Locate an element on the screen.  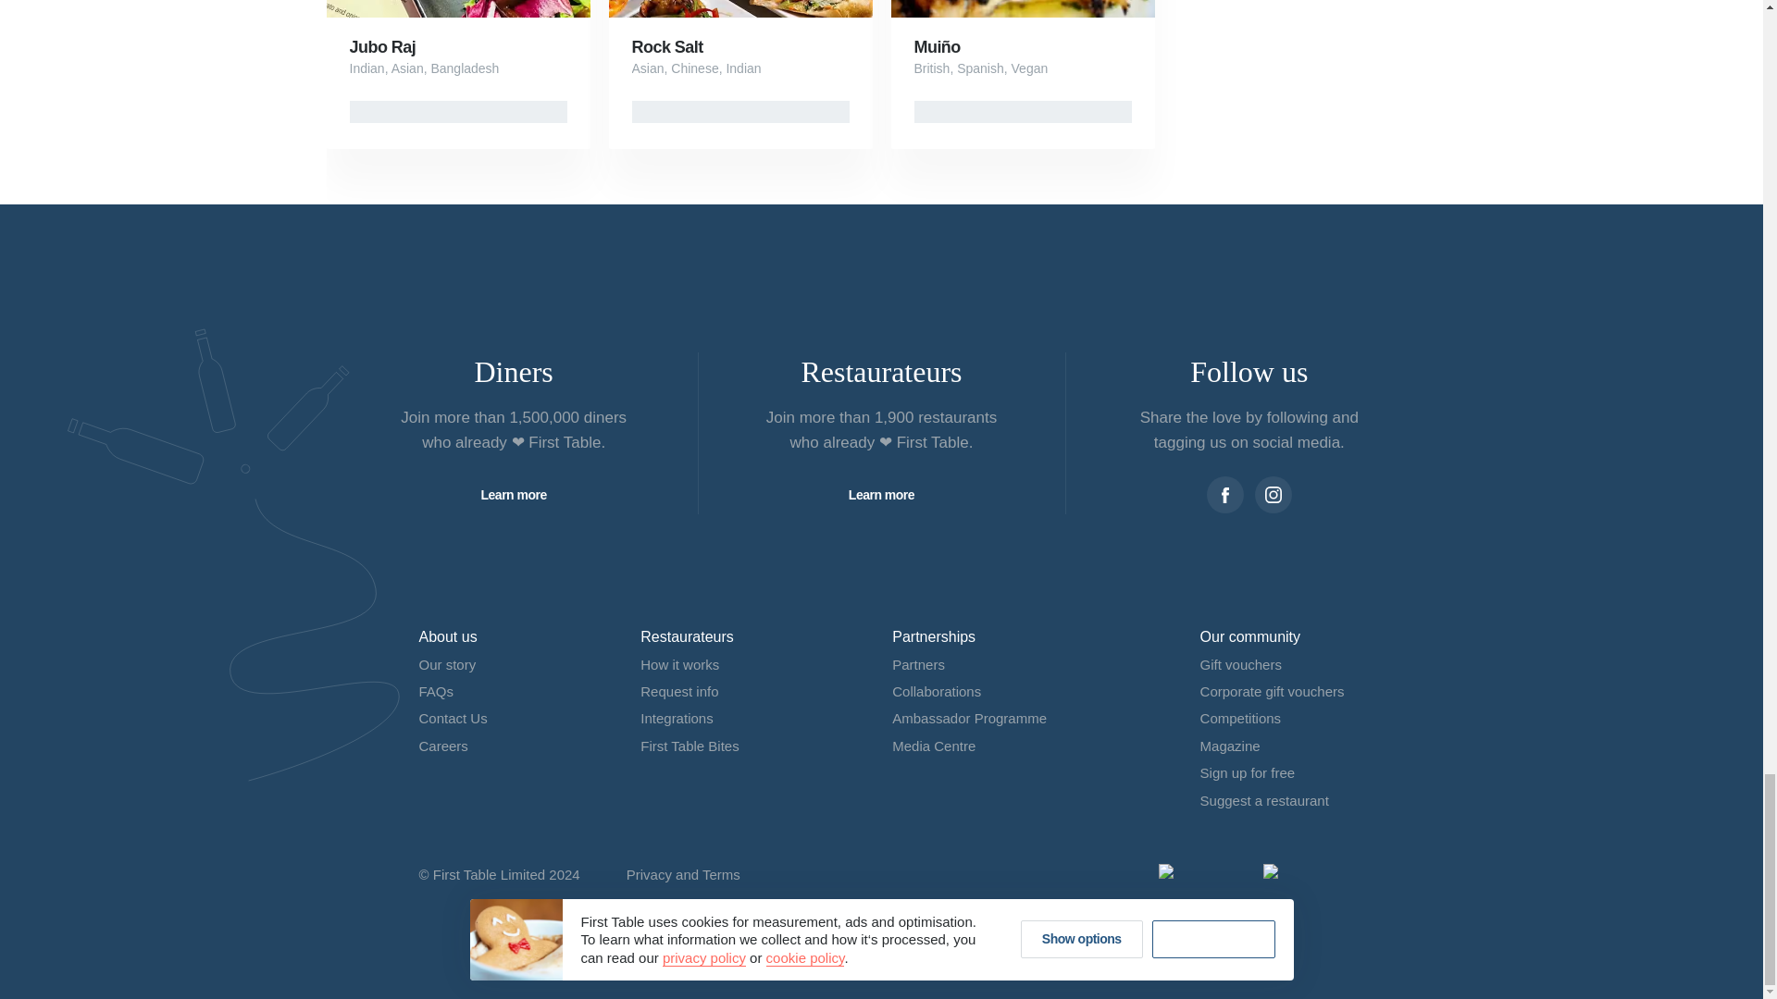
Learn more is located at coordinates (881, 496).